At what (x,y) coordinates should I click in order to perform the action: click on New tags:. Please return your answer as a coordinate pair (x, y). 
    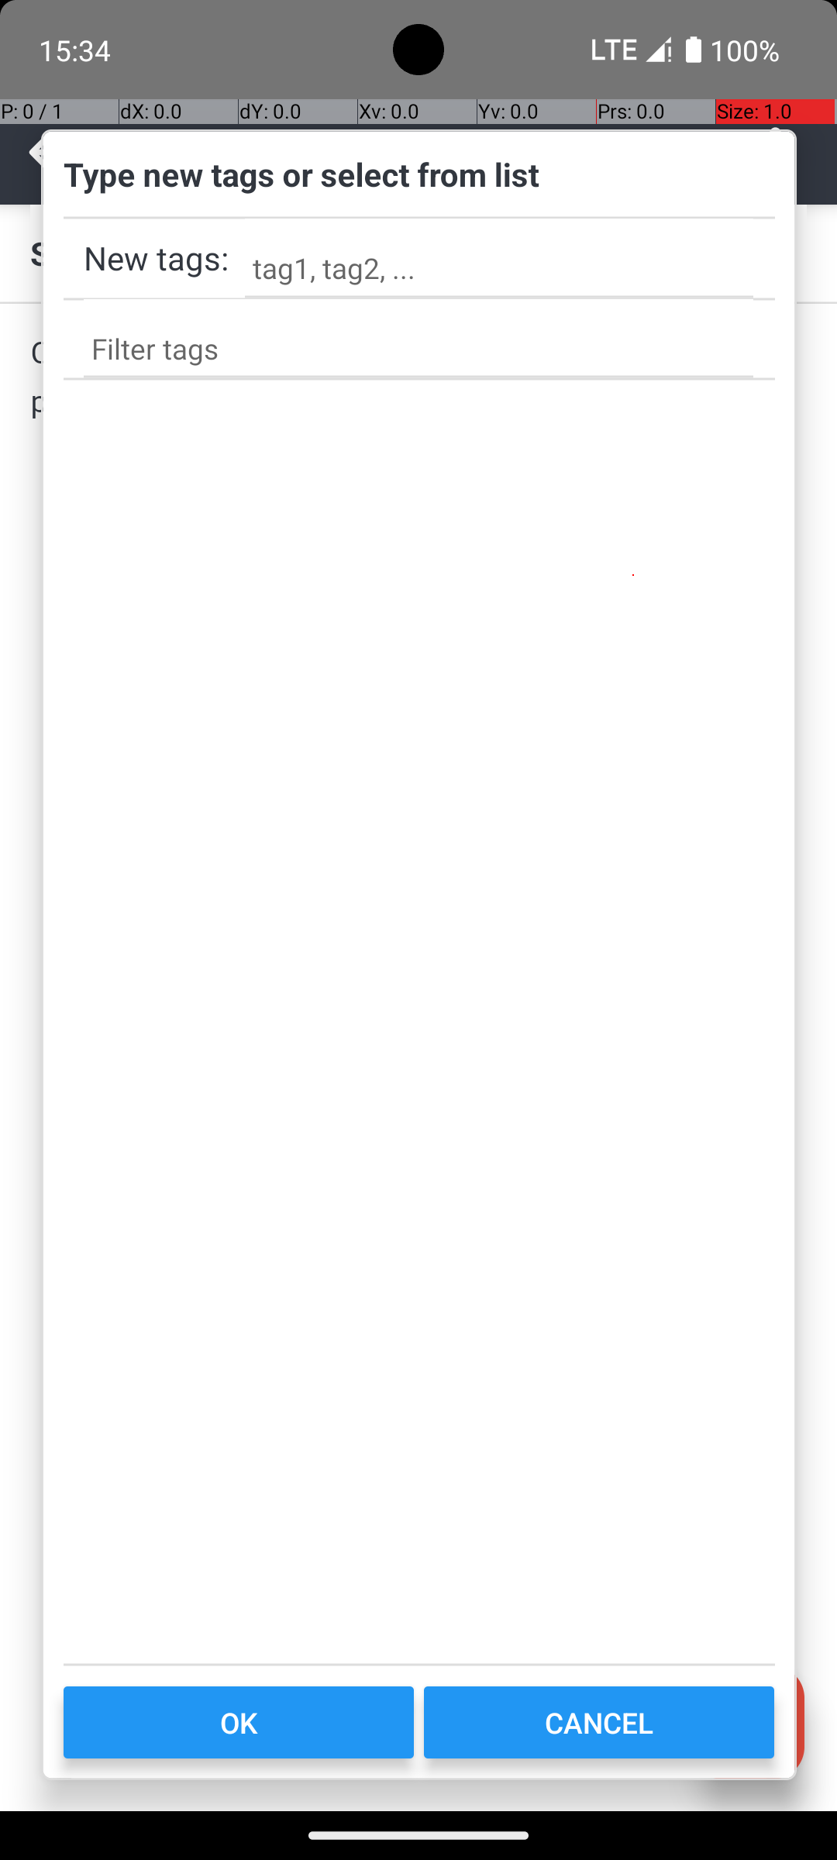
    Looking at the image, I should click on (157, 257).